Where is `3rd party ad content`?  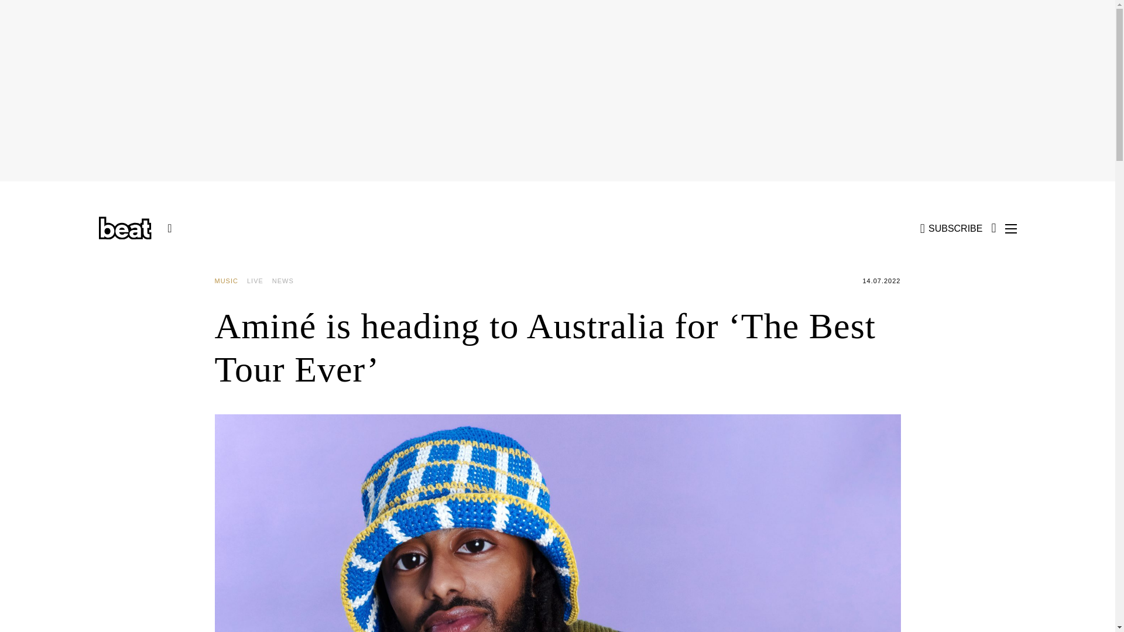 3rd party ad content is located at coordinates (157, 444).